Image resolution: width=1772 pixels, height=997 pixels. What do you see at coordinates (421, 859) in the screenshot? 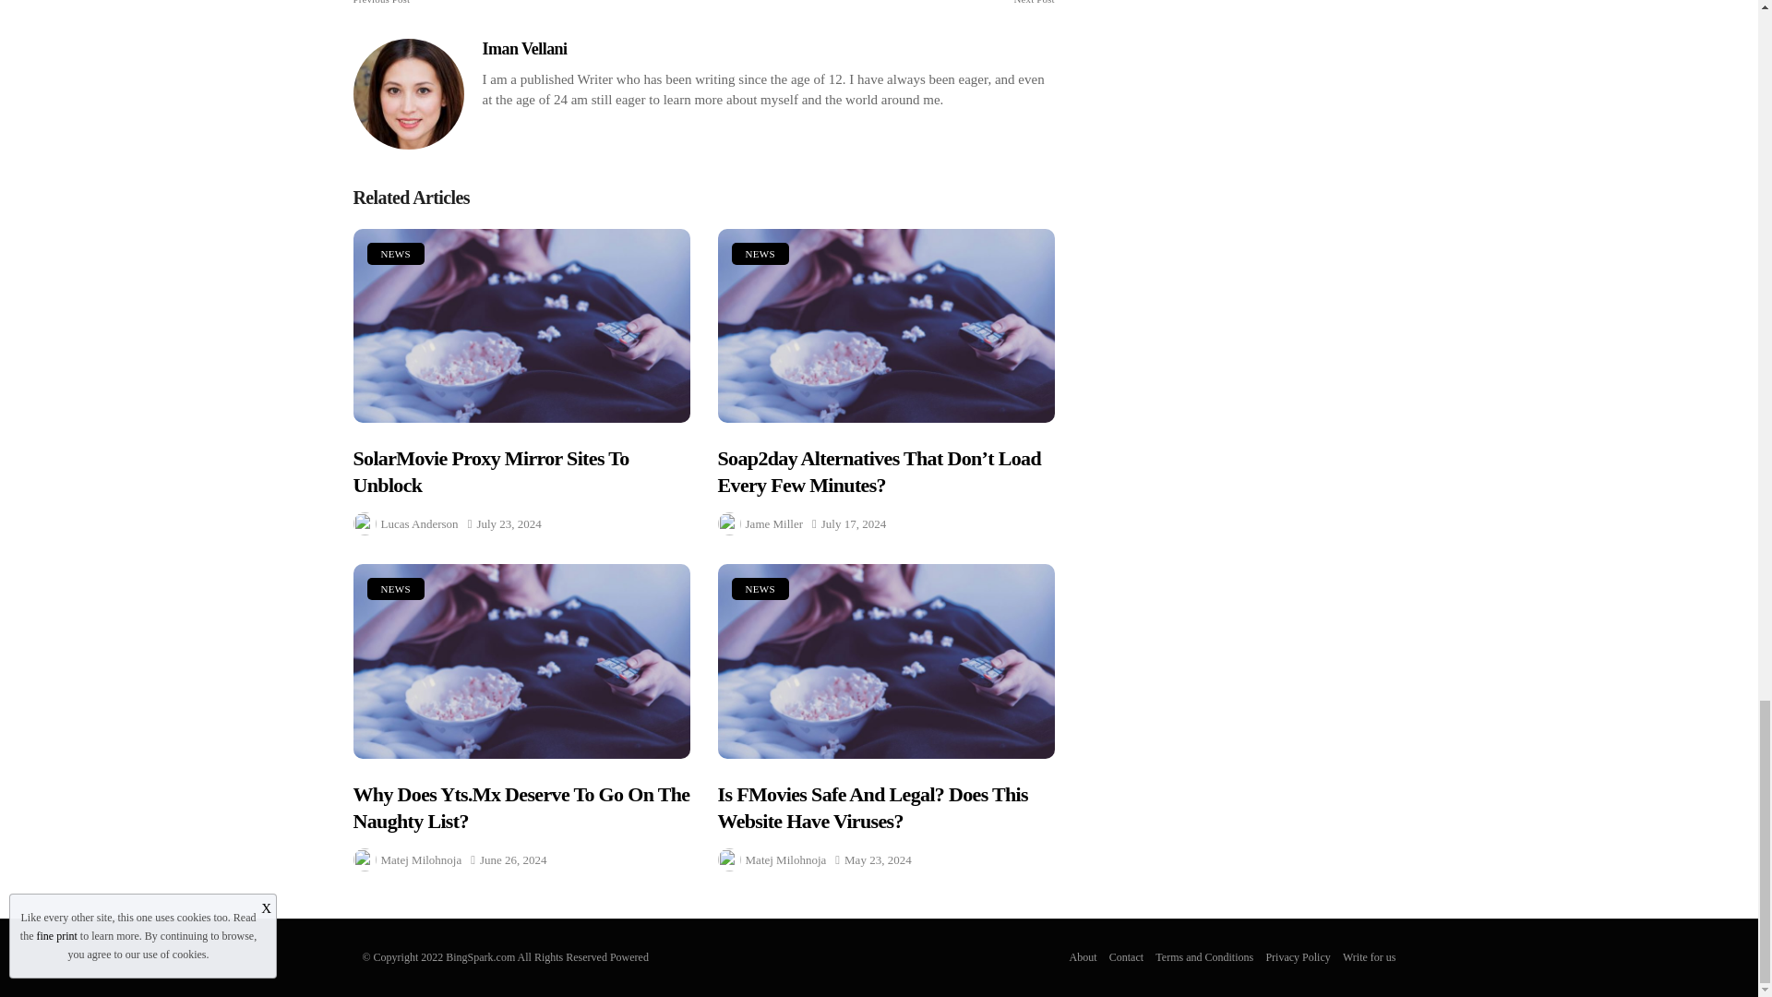
I see `Posts by Matej Milohnoja` at bounding box center [421, 859].